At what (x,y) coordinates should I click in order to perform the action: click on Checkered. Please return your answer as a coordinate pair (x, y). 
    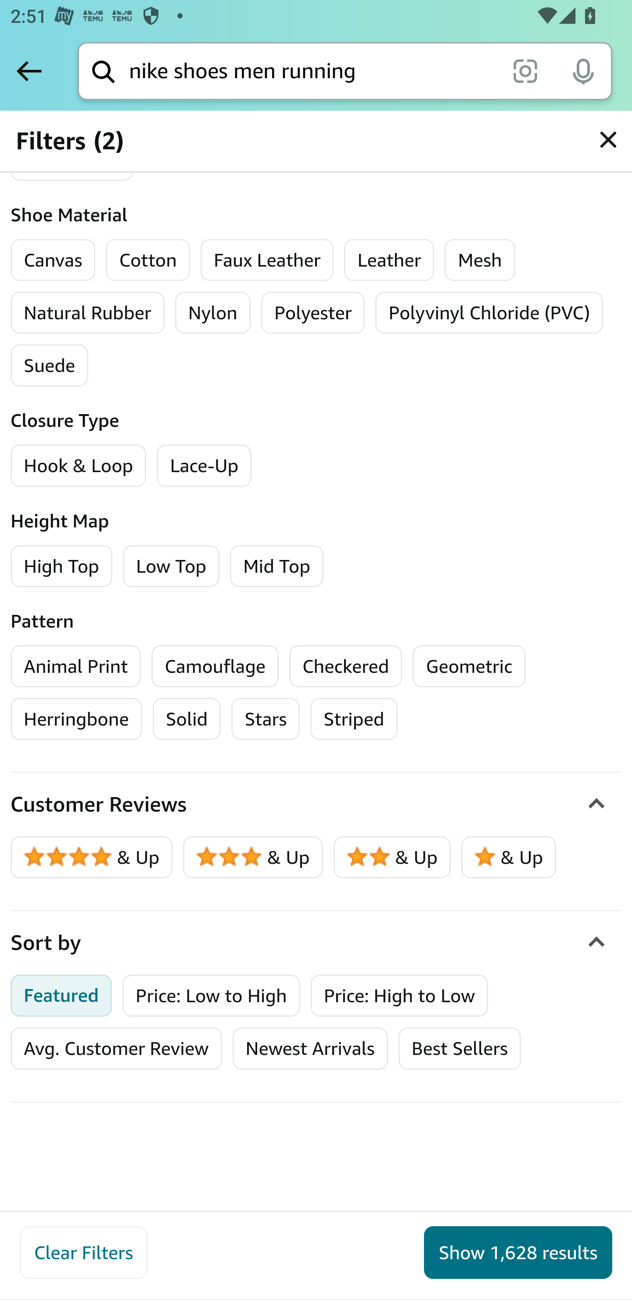
    Looking at the image, I should click on (345, 666).